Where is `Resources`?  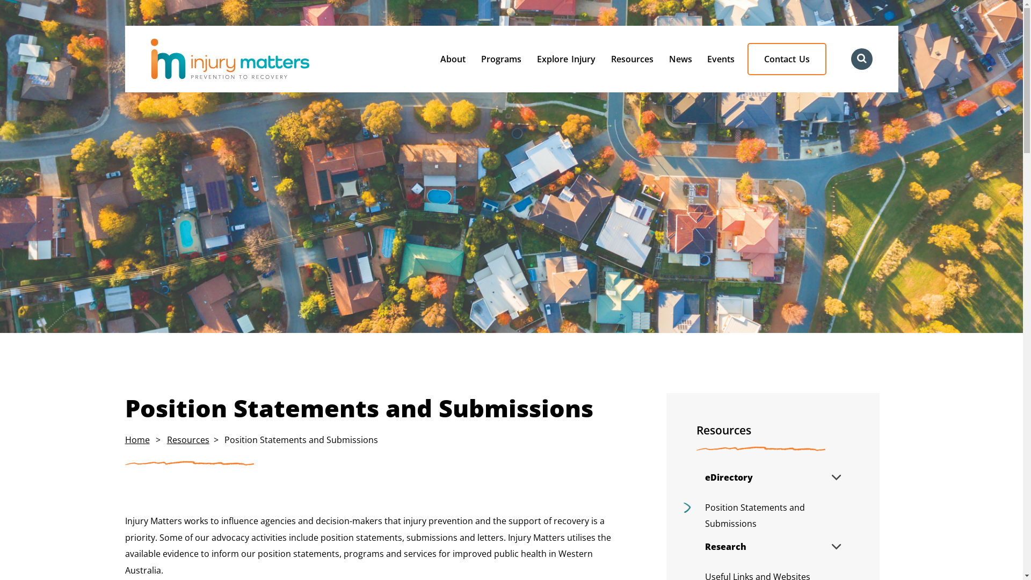
Resources is located at coordinates (188, 440).